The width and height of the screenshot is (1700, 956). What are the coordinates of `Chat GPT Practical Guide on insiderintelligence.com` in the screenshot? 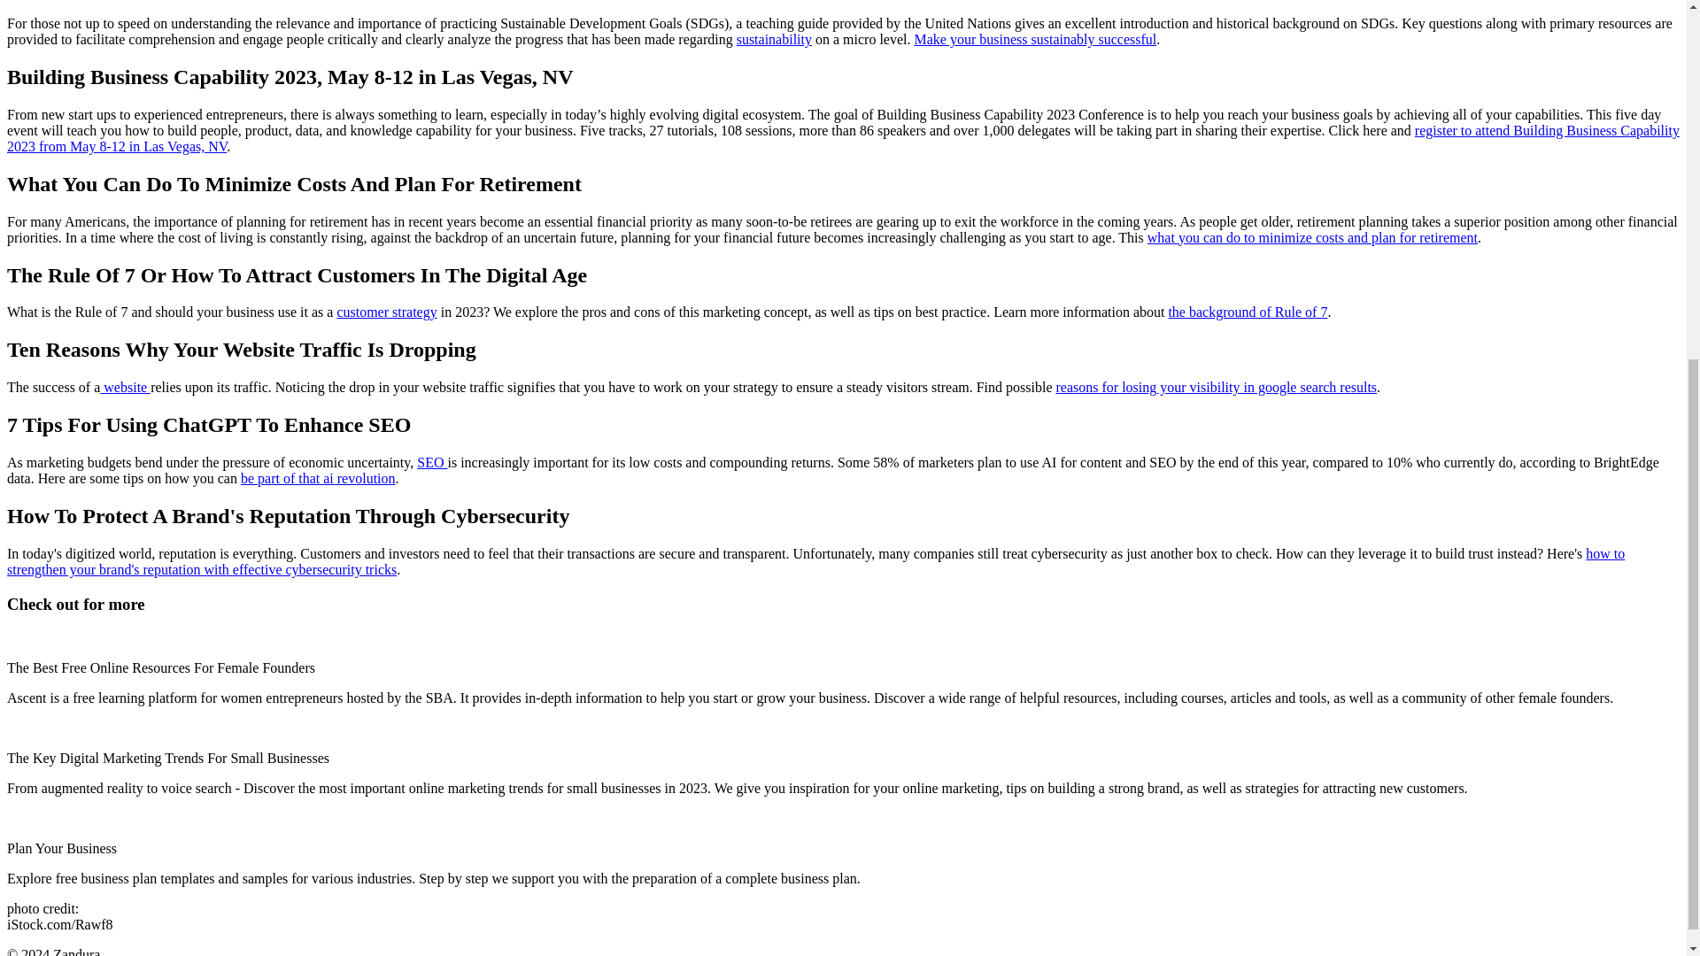 It's located at (319, 478).